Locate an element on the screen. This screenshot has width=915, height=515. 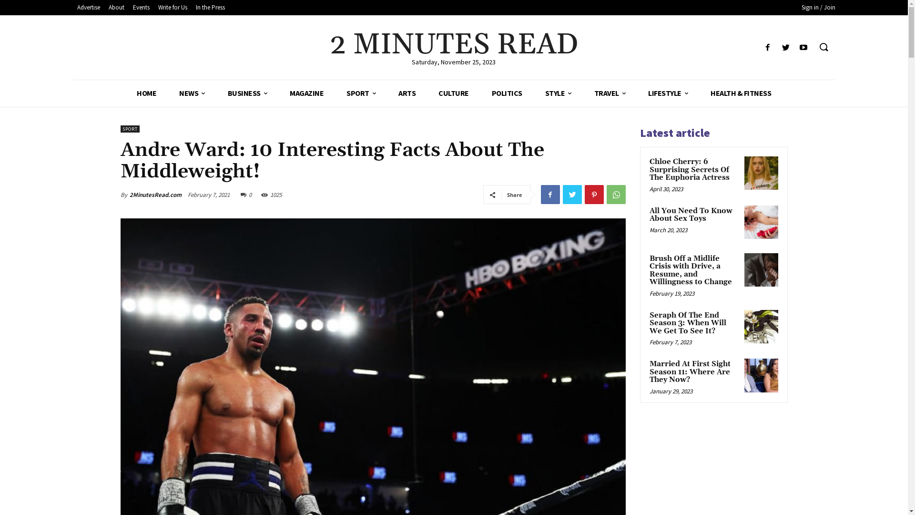
About is located at coordinates (116, 8).